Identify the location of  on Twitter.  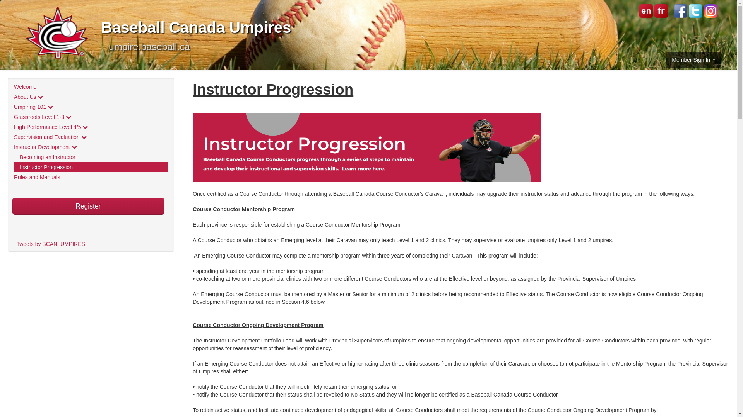
(696, 11).